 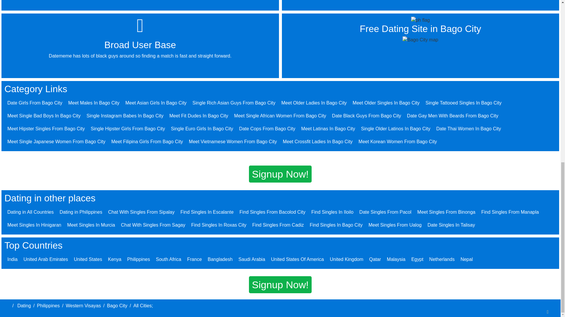 What do you see at coordinates (156, 103) in the screenshot?
I see `Meet Asian Girls In Bago City` at bounding box center [156, 103].